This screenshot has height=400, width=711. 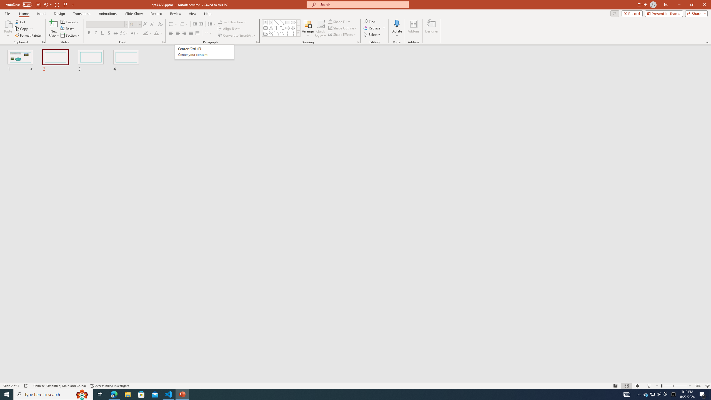 I want to click on Align Left, so click(x=171, y=33).